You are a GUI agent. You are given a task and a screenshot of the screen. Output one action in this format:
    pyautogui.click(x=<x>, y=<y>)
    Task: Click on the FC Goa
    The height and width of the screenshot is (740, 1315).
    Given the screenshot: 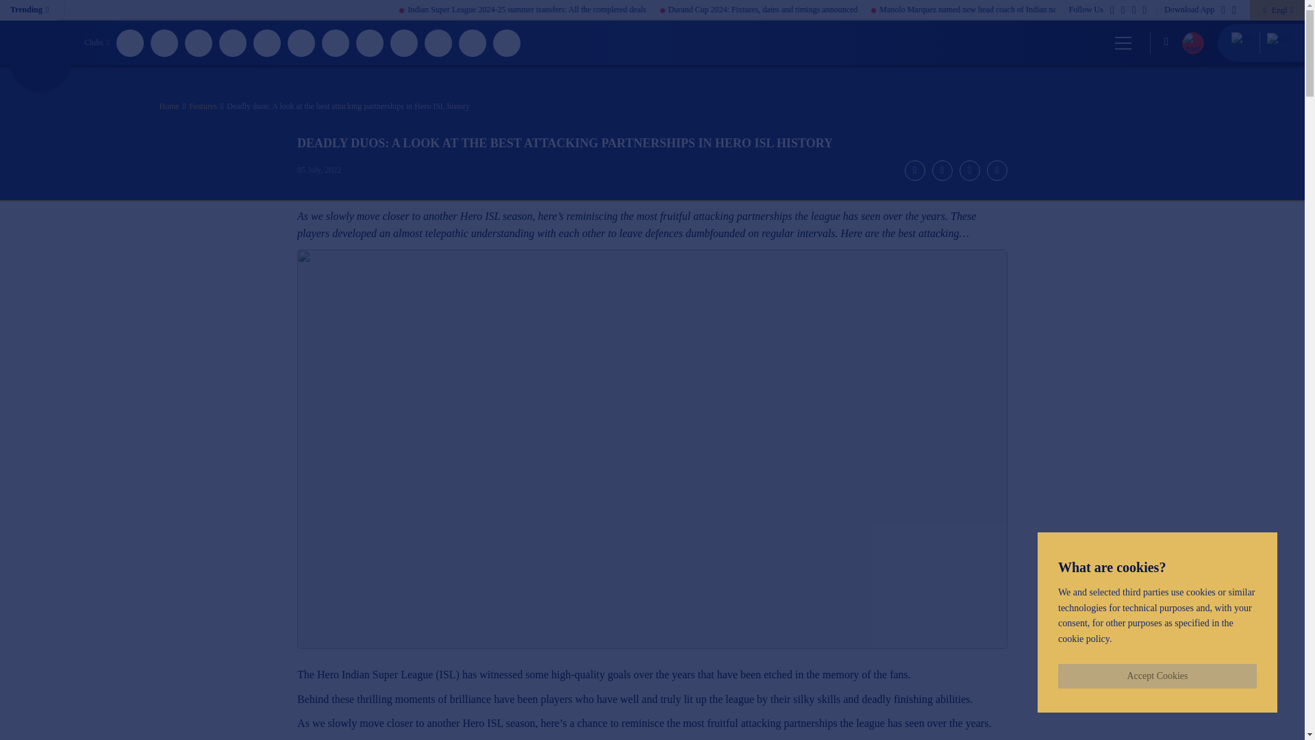 What is the action you would take?
    pyautogui.click(x=233, y=42)
    